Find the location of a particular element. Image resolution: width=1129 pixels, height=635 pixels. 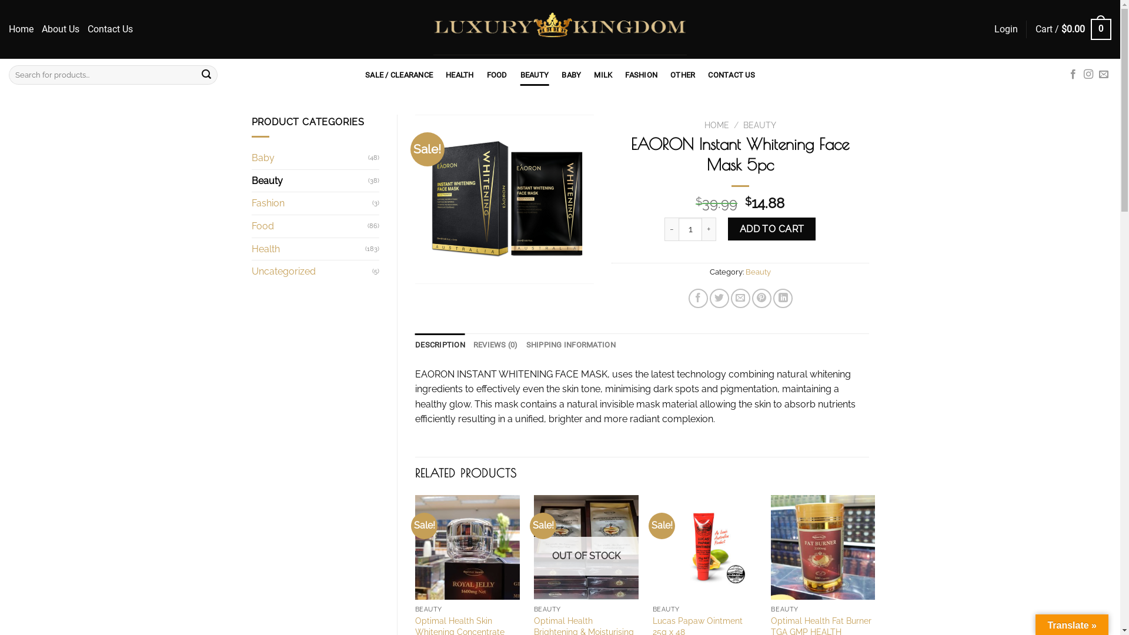

Pin on Pinterest is located at coordinates (762, 299).